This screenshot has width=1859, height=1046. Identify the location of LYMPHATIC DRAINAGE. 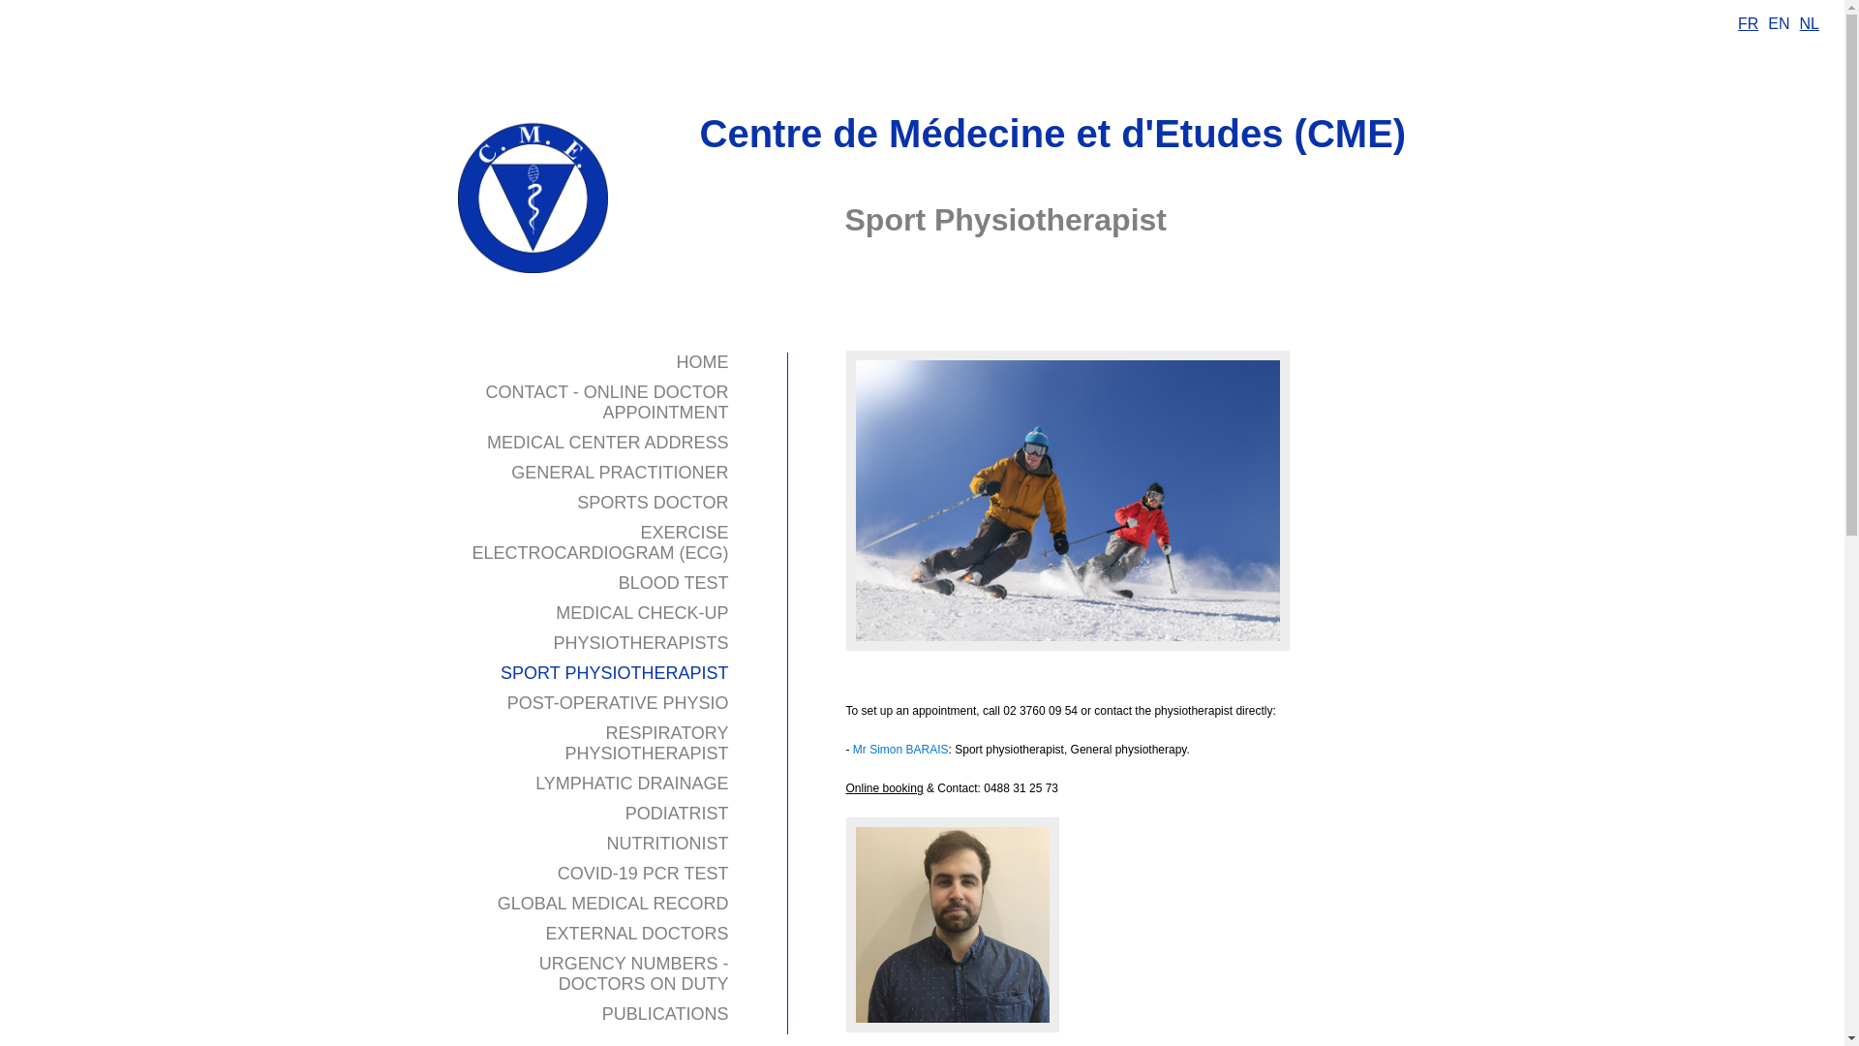
(631, 803).